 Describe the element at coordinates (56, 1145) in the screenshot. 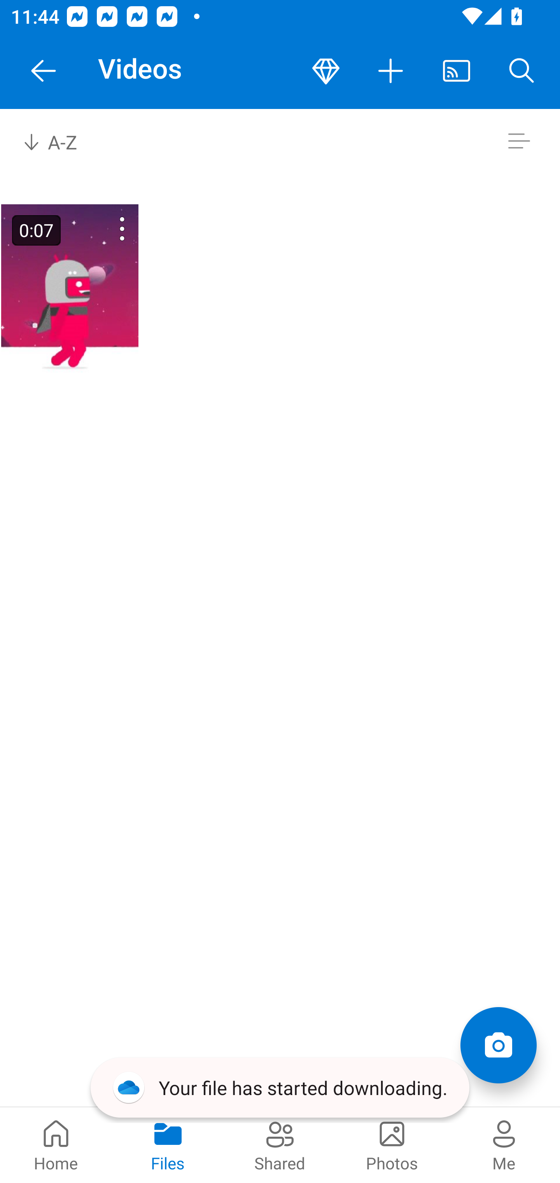

I see `Home pivot Home` at that location.